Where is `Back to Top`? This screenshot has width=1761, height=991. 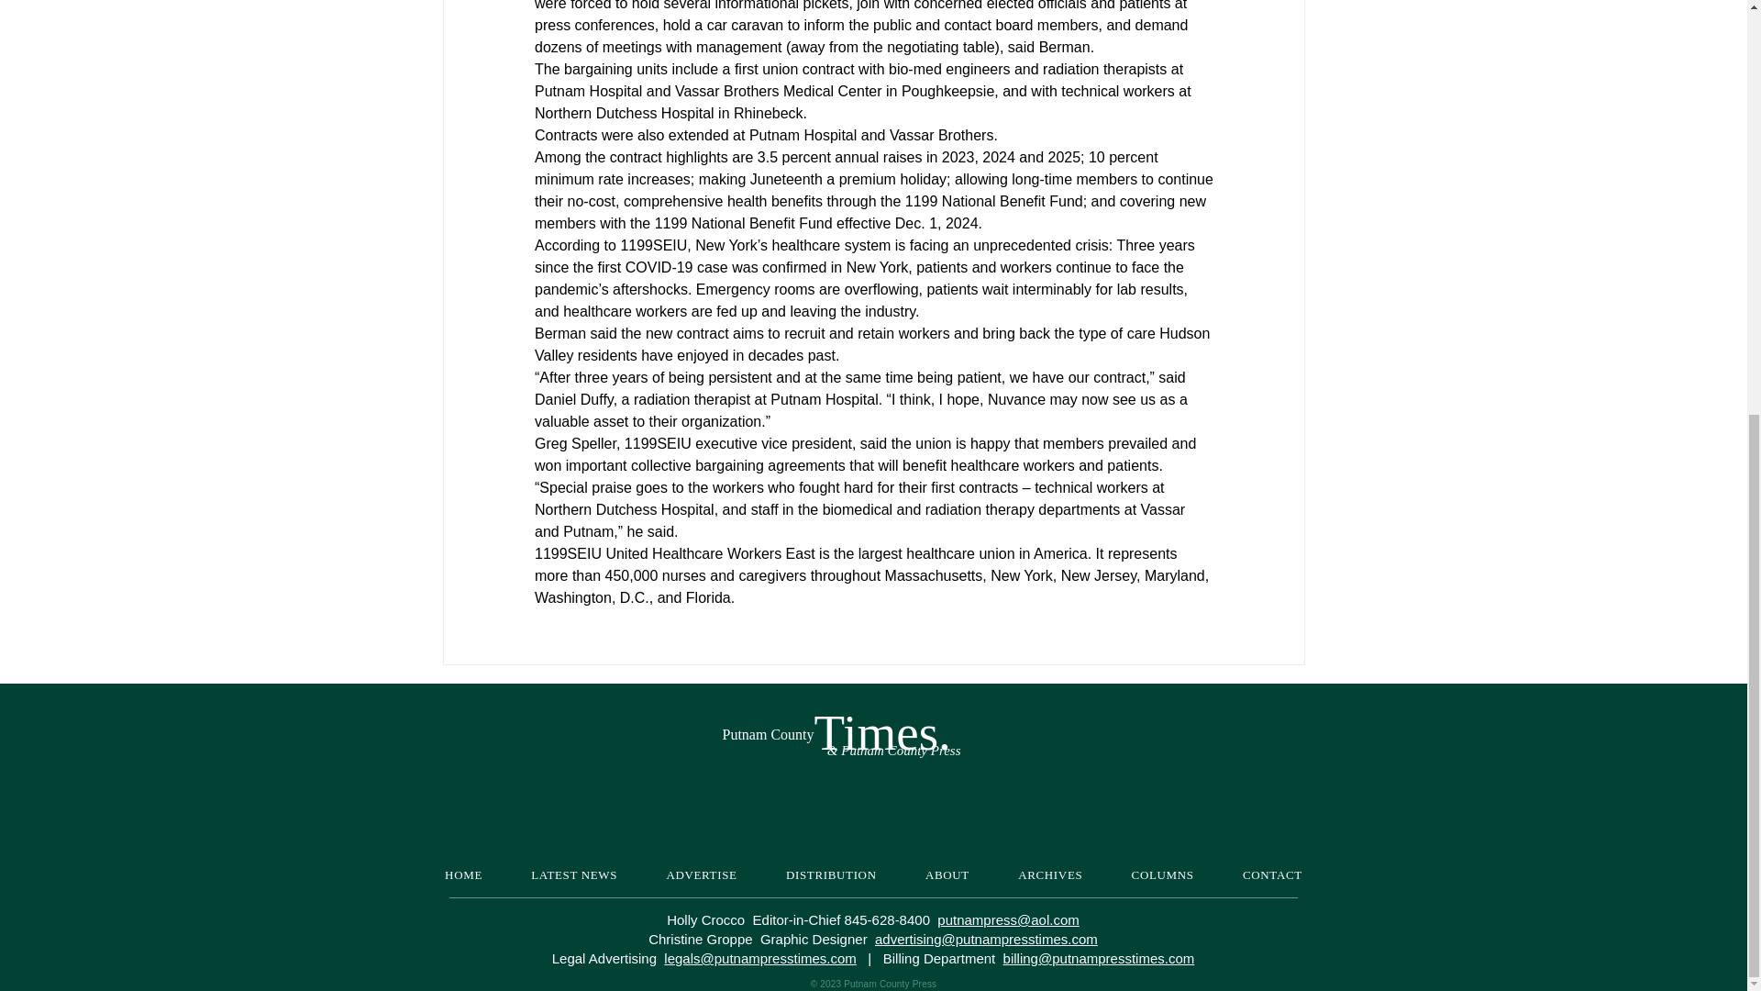
Back to Top is located at coordinates (66, 165).